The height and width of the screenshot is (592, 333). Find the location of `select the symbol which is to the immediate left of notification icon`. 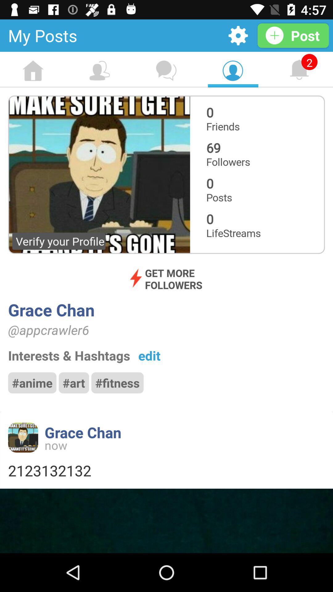

select the symbol which is to the immediate left of notification icon is located at coordinates (233, 71).